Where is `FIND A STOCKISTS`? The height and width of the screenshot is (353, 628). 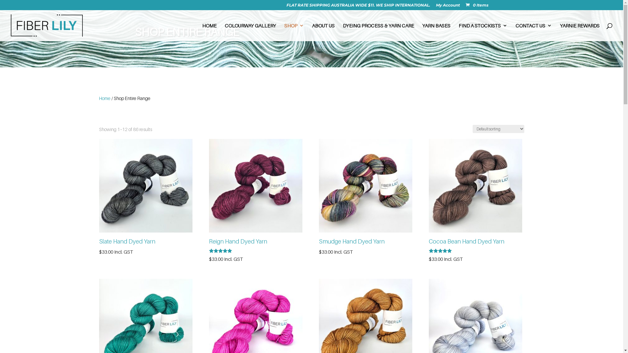 FIND A STOCKISTS is located at coordinates (483, 32).